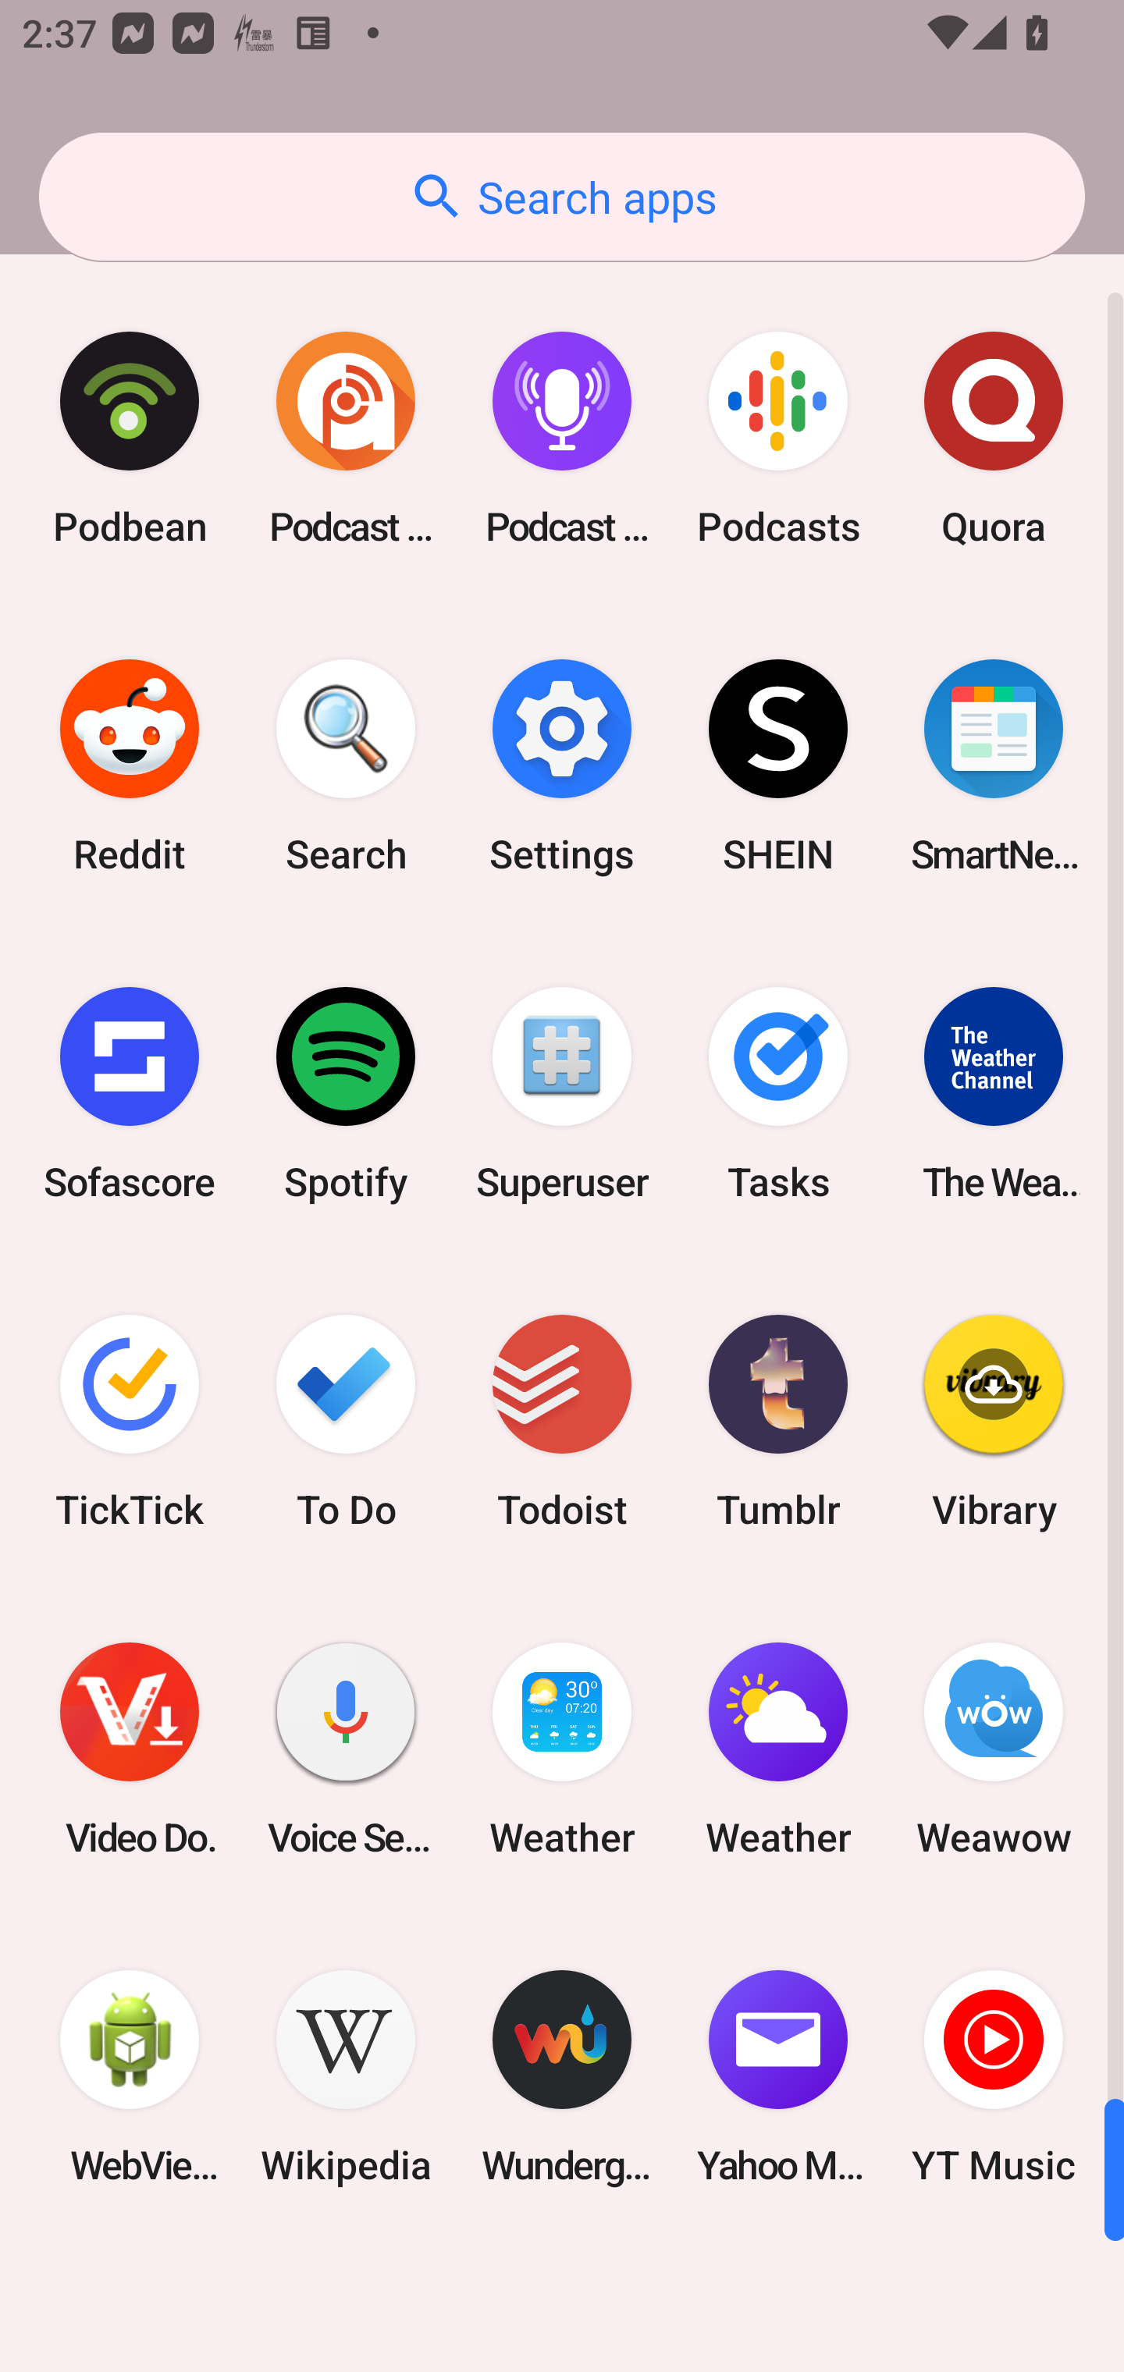 Image resolution: width=1124 pixels, height=2372 pixels. I want to click on Podbean, so click(130, 439).